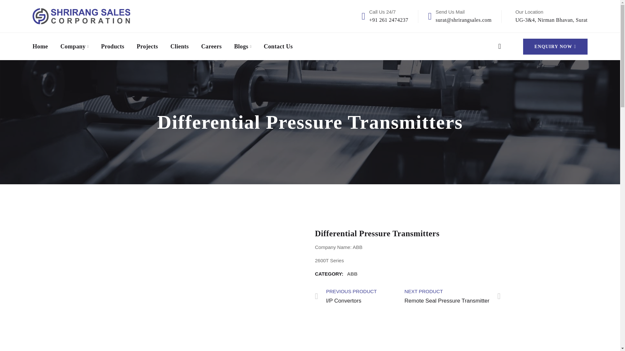 The width and height of the screenshot is (625, 351). What do you see at coordinates (452, 296) in the screenshot?
I see `Remote Seal Pressure Transmitter` at bounding box center [452, 296].